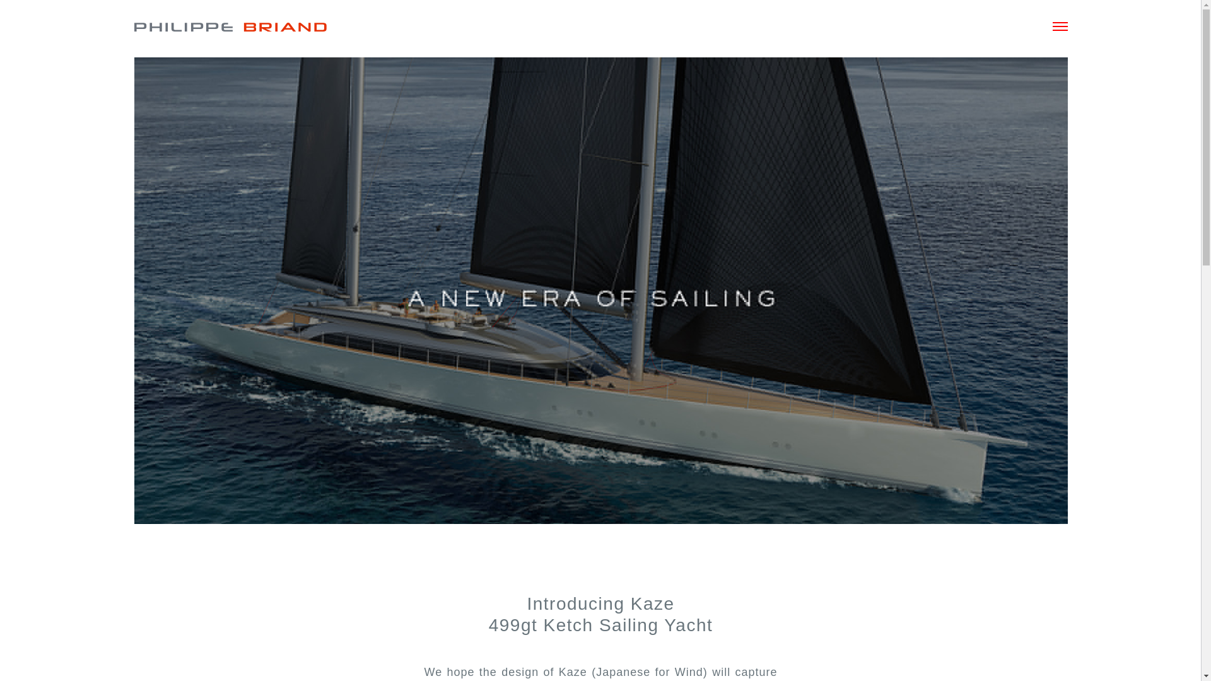  Describe the element at coordinates (247, 27) in the screenshot. I see `Vitruvius Yachts` at that location.